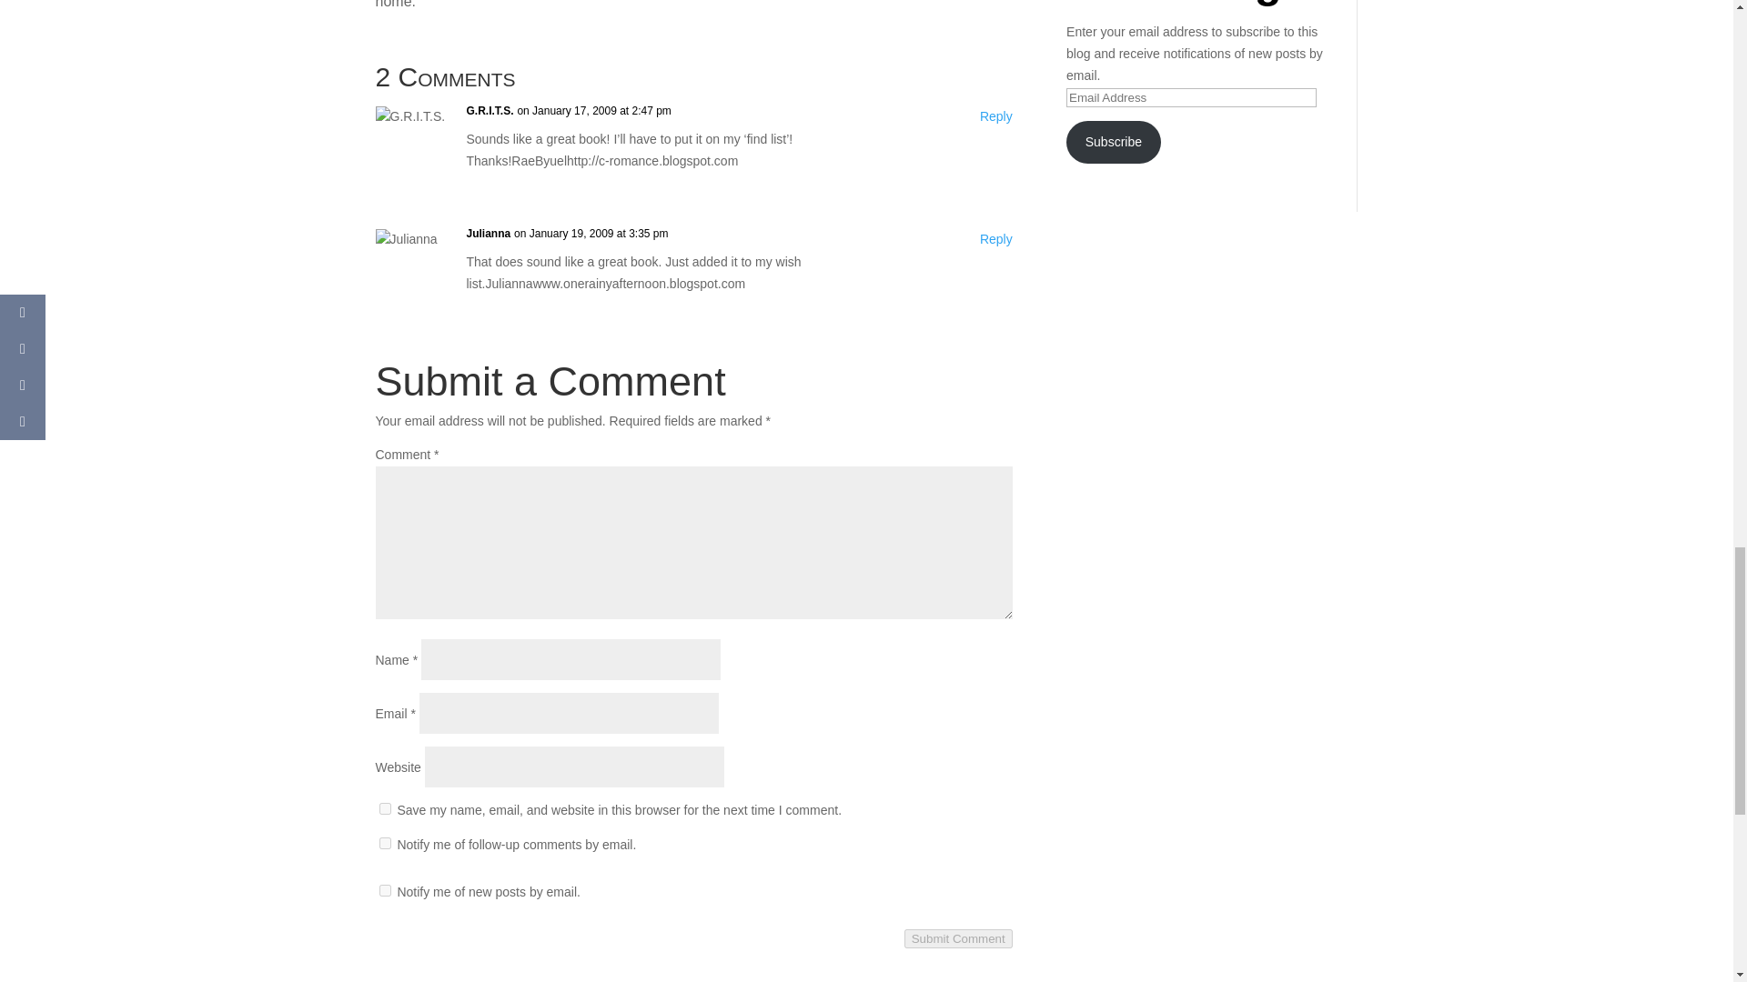 The image size is (1747, 982). I want to click on subscribe, so click(384, 844).